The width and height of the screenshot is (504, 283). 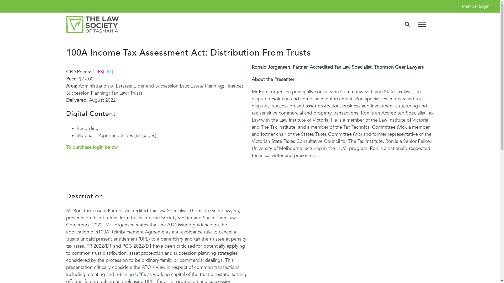 I want to click on Member Login, so click(x=476, y=6).